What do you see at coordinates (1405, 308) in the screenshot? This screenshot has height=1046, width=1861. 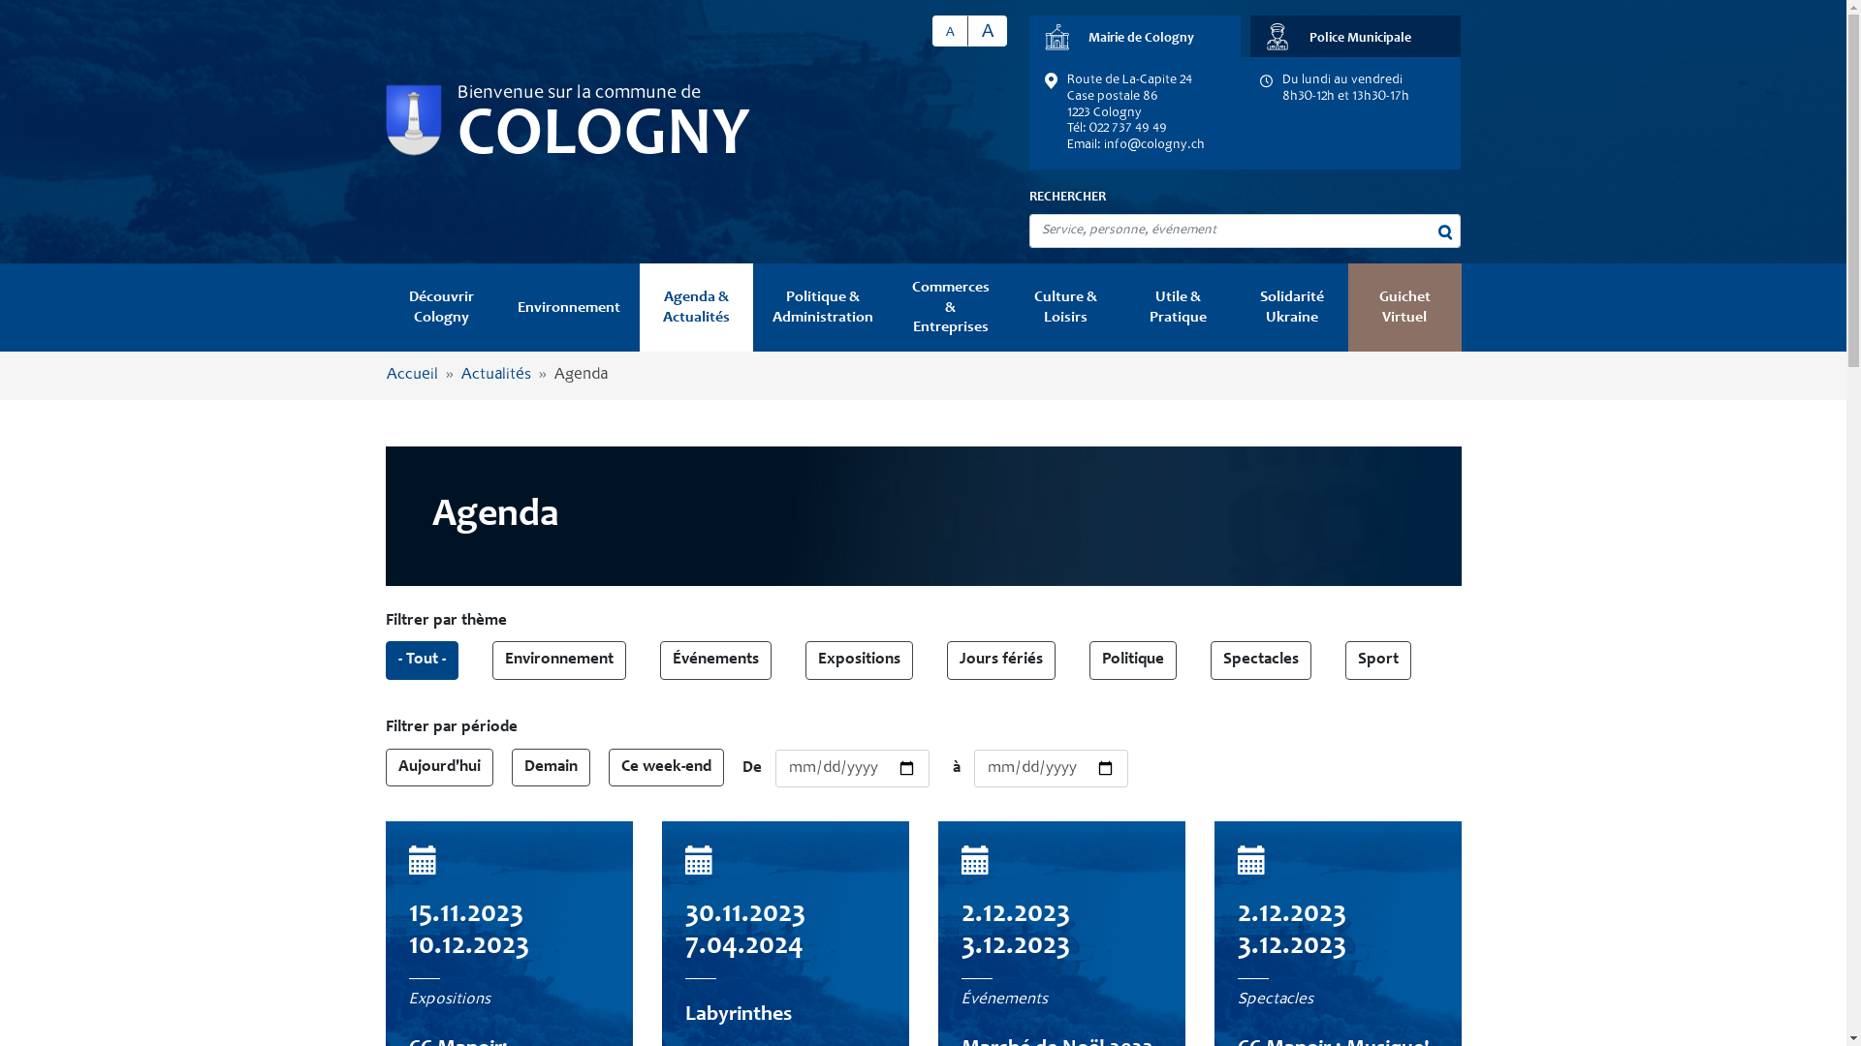 I see `Guichet Virtuel` at bounding box center [1405, 308].